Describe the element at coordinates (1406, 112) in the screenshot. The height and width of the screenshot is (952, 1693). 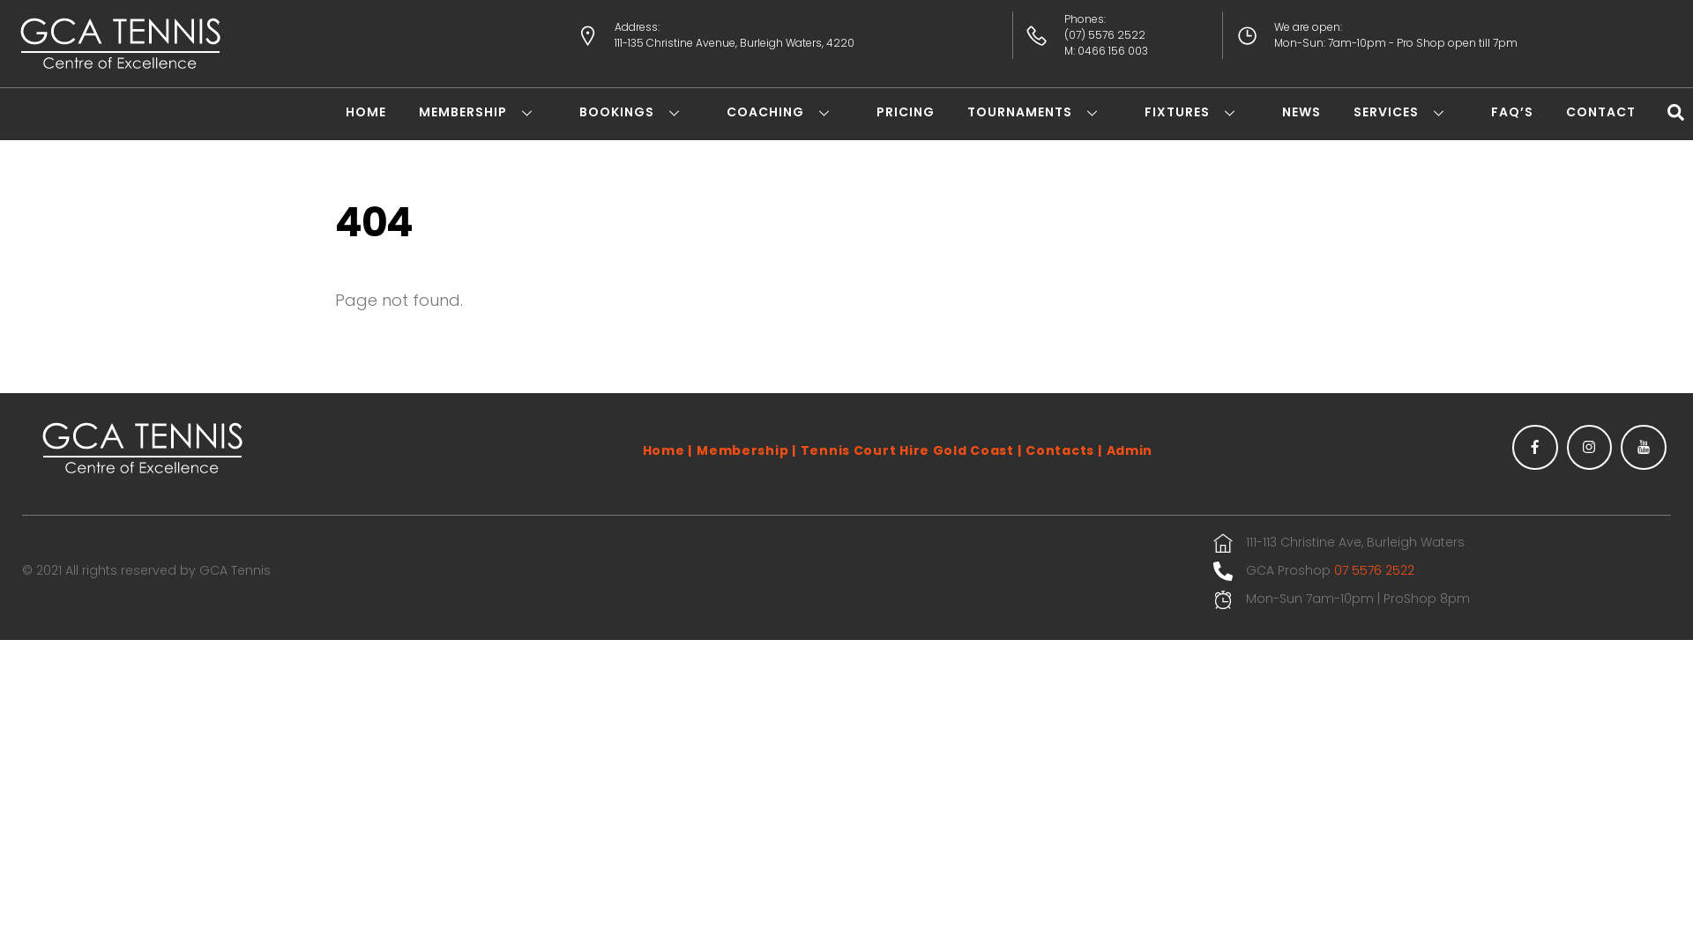
I see `SERVICES` at that location.